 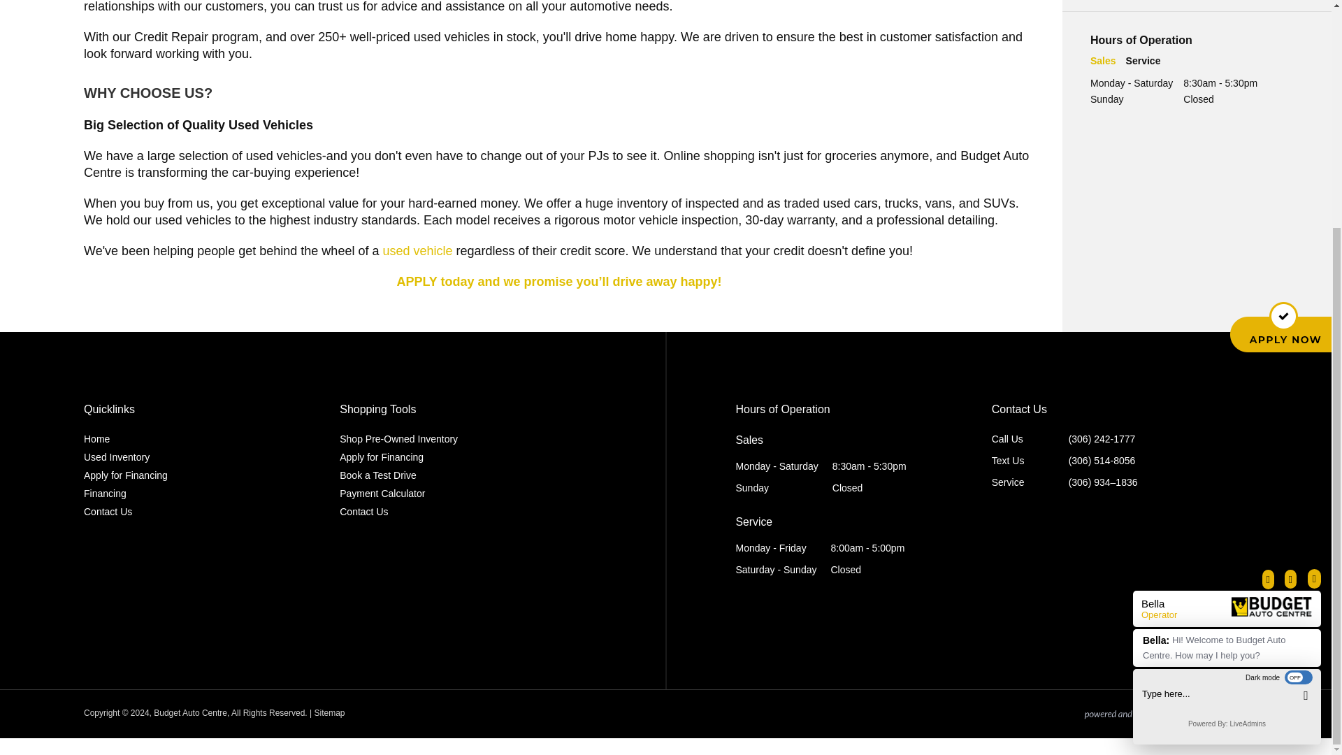 What do you see at coordinates (417, 250) in the screenshot?
I see `used vehicle` at bounding box center [417, 250].